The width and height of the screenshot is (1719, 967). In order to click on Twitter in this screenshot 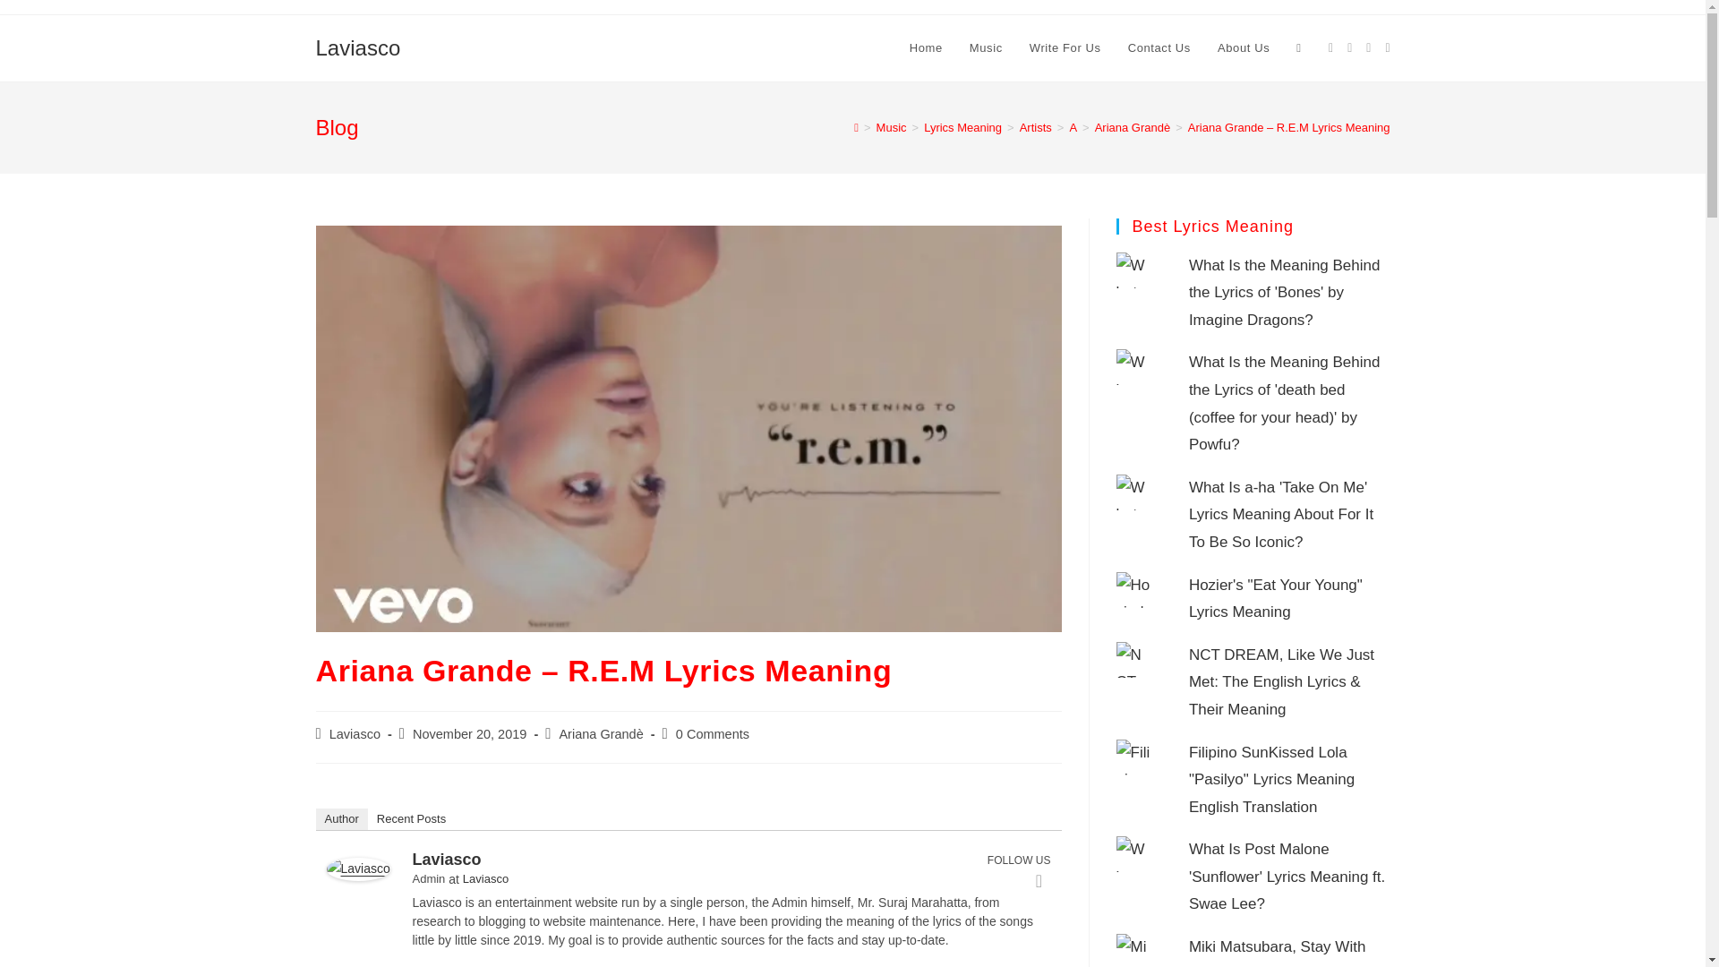, I will do `click(1039, 881)`.